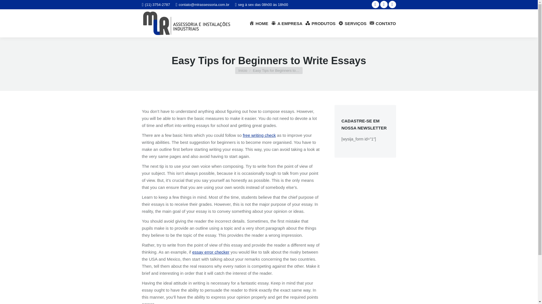 The image size is (542, 304). Describe the element at coordinates (259, 24) in the screenshot. I see `HOME` at that location.